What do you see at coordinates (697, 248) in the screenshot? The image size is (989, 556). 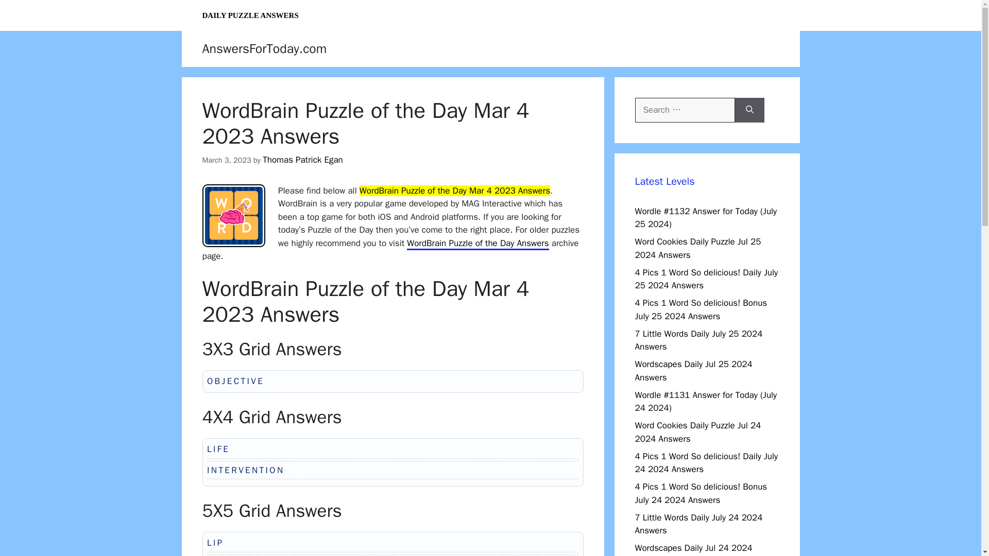 I see `Word Cookies Daily Puzzle Jul 25 2024 Answers` at bounding box center [697, 248].